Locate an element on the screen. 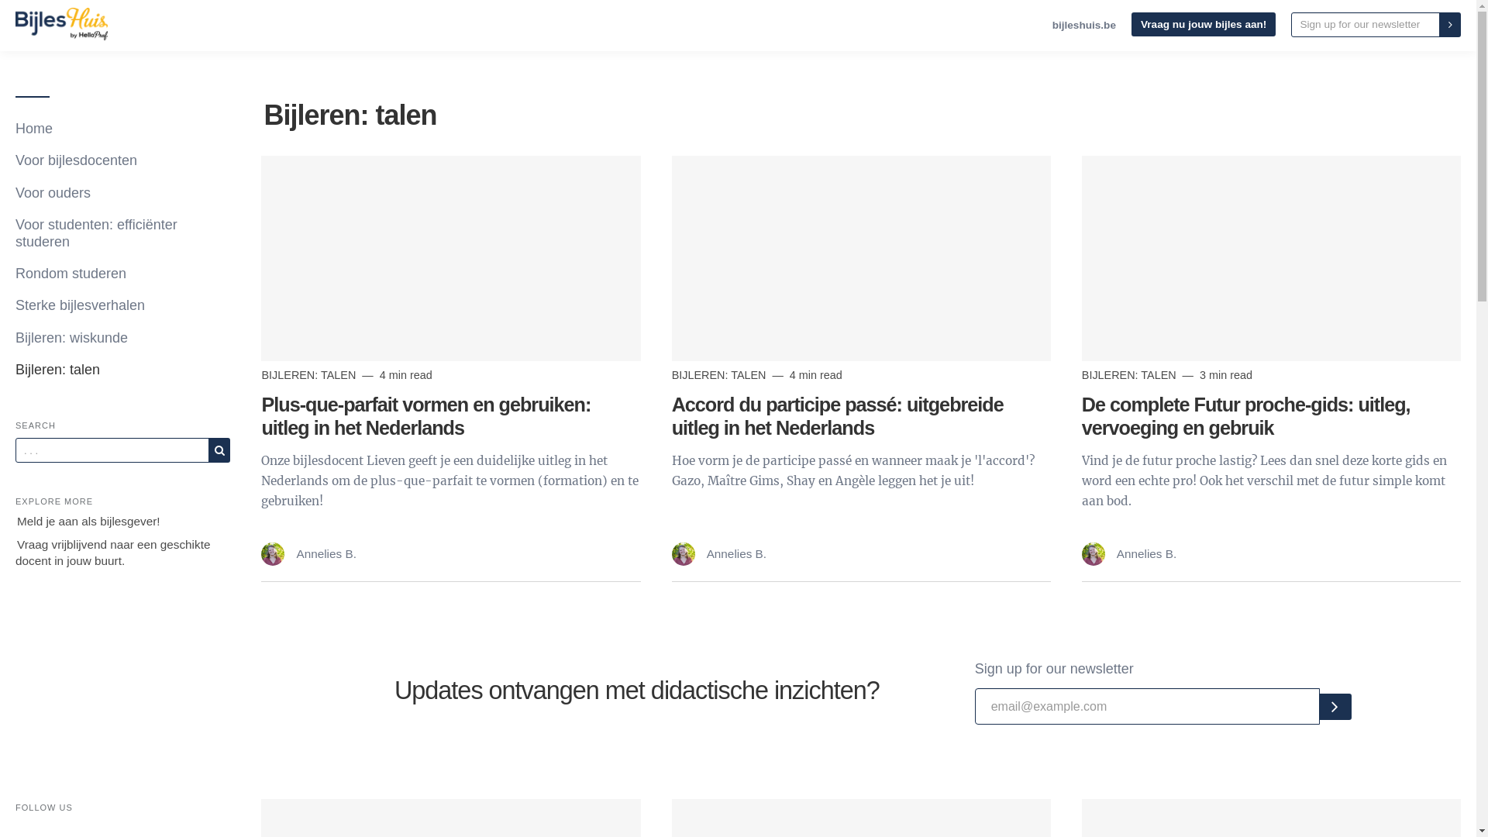 This screenshot has height=837, width=1488. Annelies B. is located at coordinates (719, 553).